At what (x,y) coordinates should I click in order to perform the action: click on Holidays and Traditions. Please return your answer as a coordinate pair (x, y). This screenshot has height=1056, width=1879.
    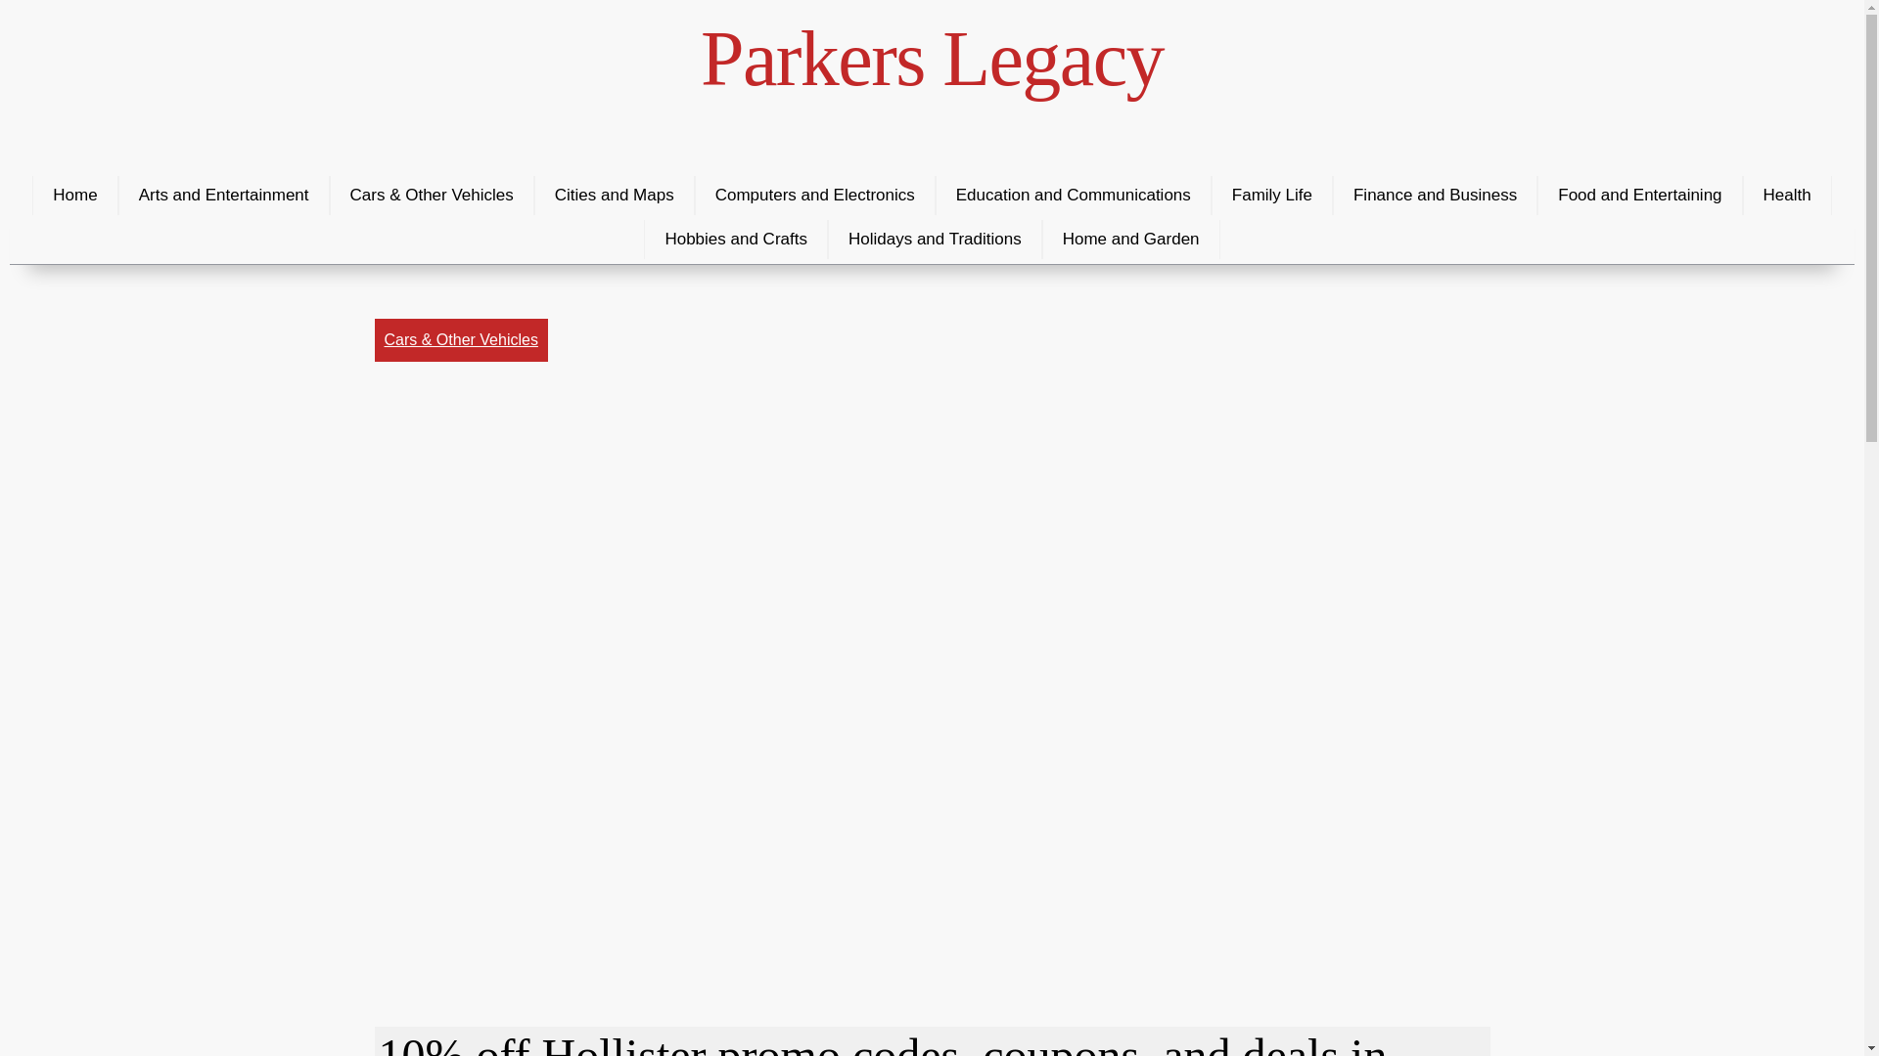
    Looking at the image, I should click on (936, 239).